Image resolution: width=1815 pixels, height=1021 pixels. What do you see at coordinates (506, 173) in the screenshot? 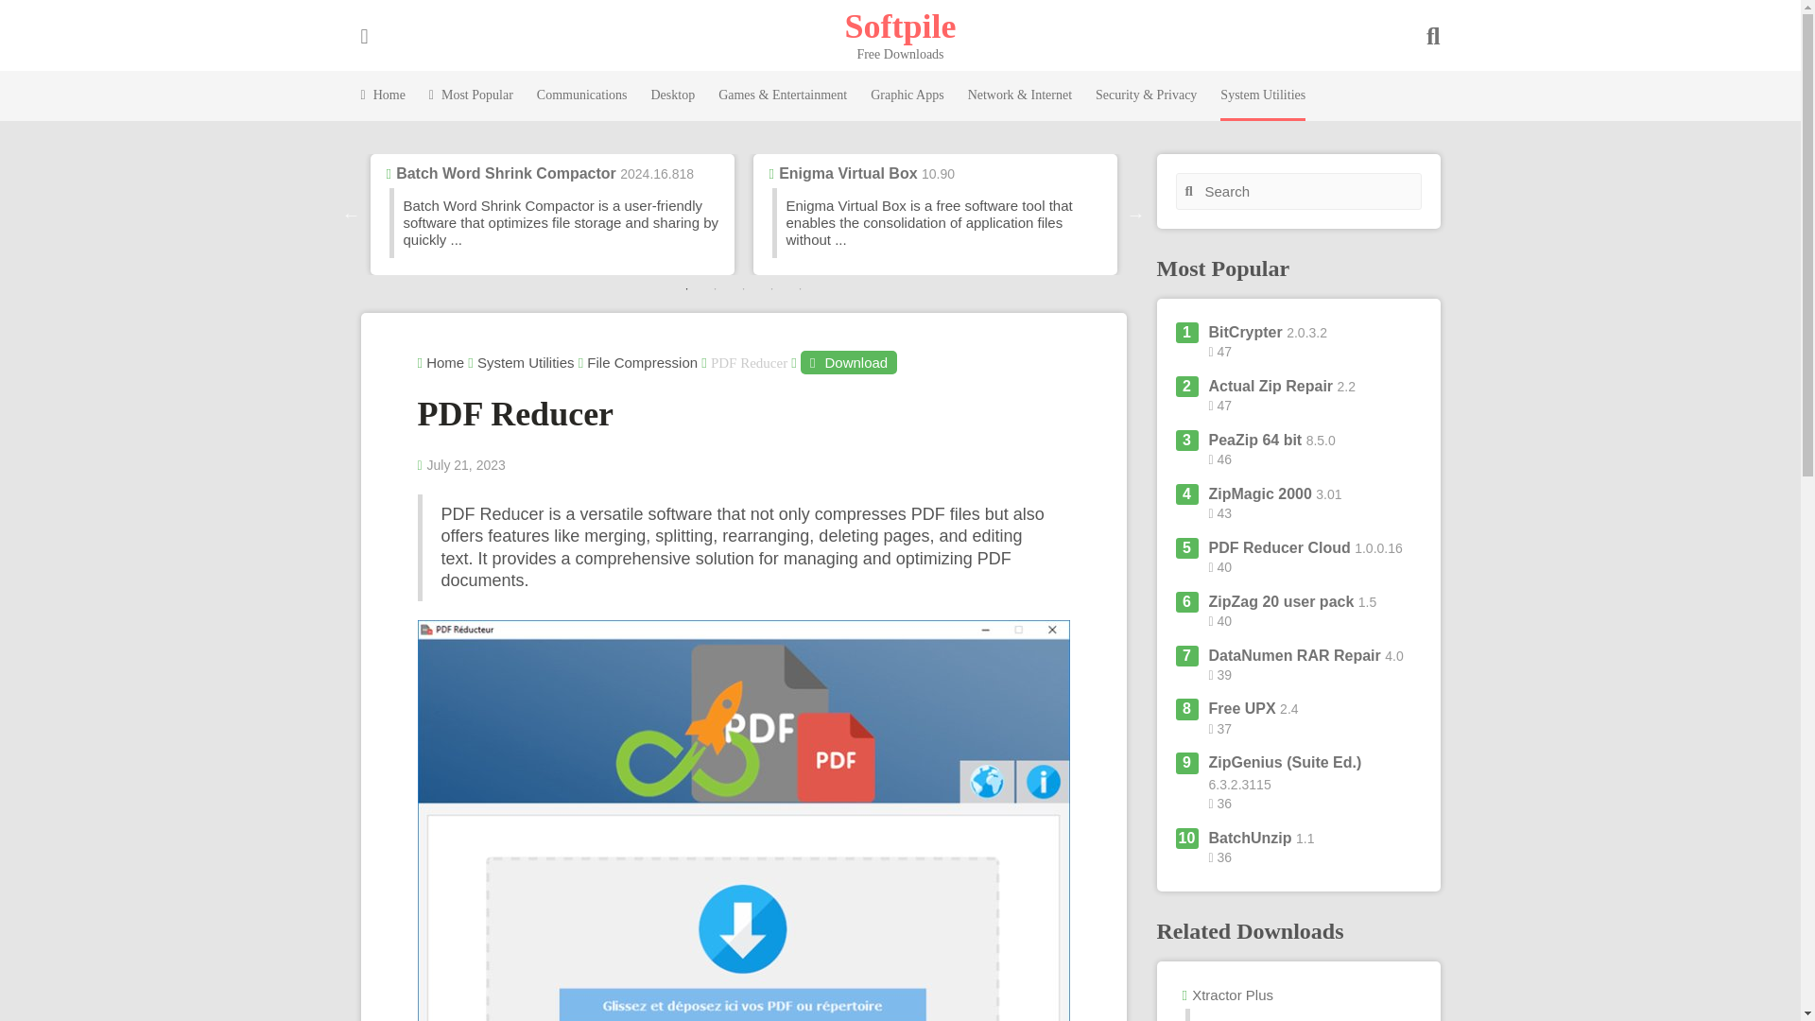
I see `Batch Word Shrink Compactor` at bounding box center [506, 173].